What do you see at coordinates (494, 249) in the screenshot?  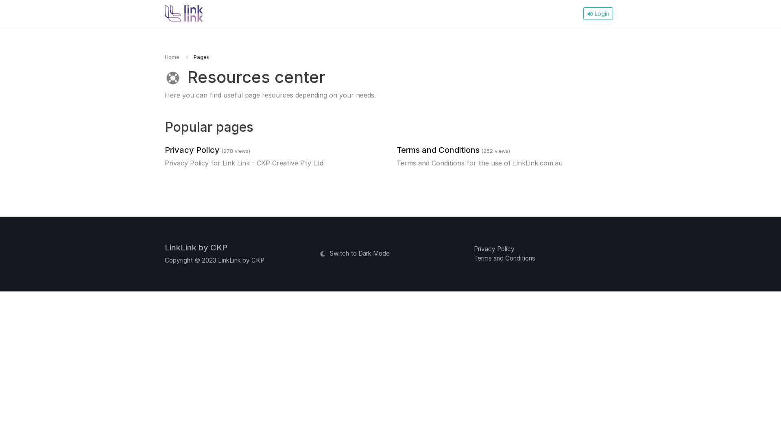 I see `Privacy Policy` at bounding box center [494, 249].